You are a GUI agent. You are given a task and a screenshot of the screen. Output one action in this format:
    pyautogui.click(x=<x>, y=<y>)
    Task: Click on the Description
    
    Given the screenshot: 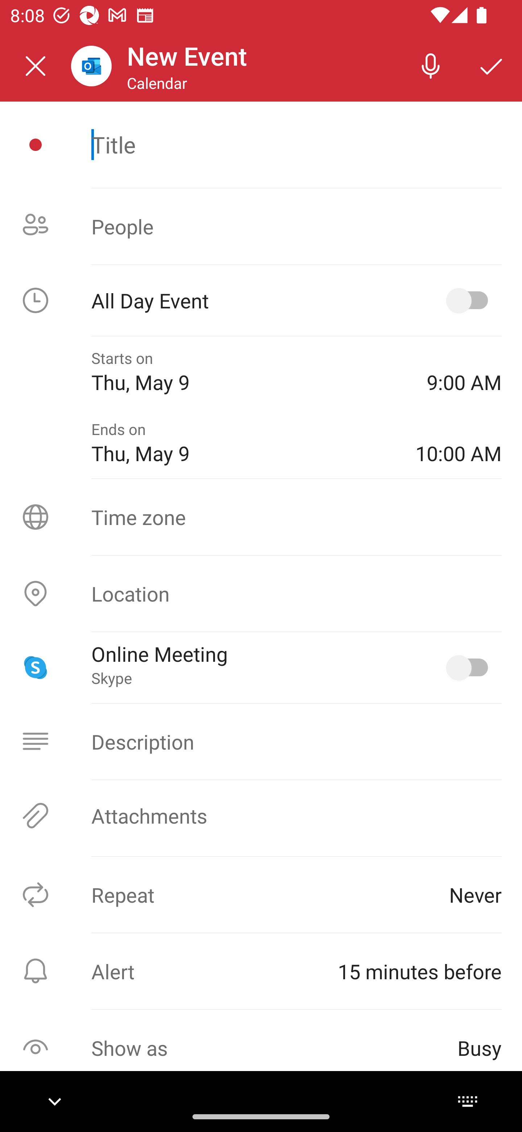 What is the action you would take?
    pyautogui.click(x=261, y=741)
    